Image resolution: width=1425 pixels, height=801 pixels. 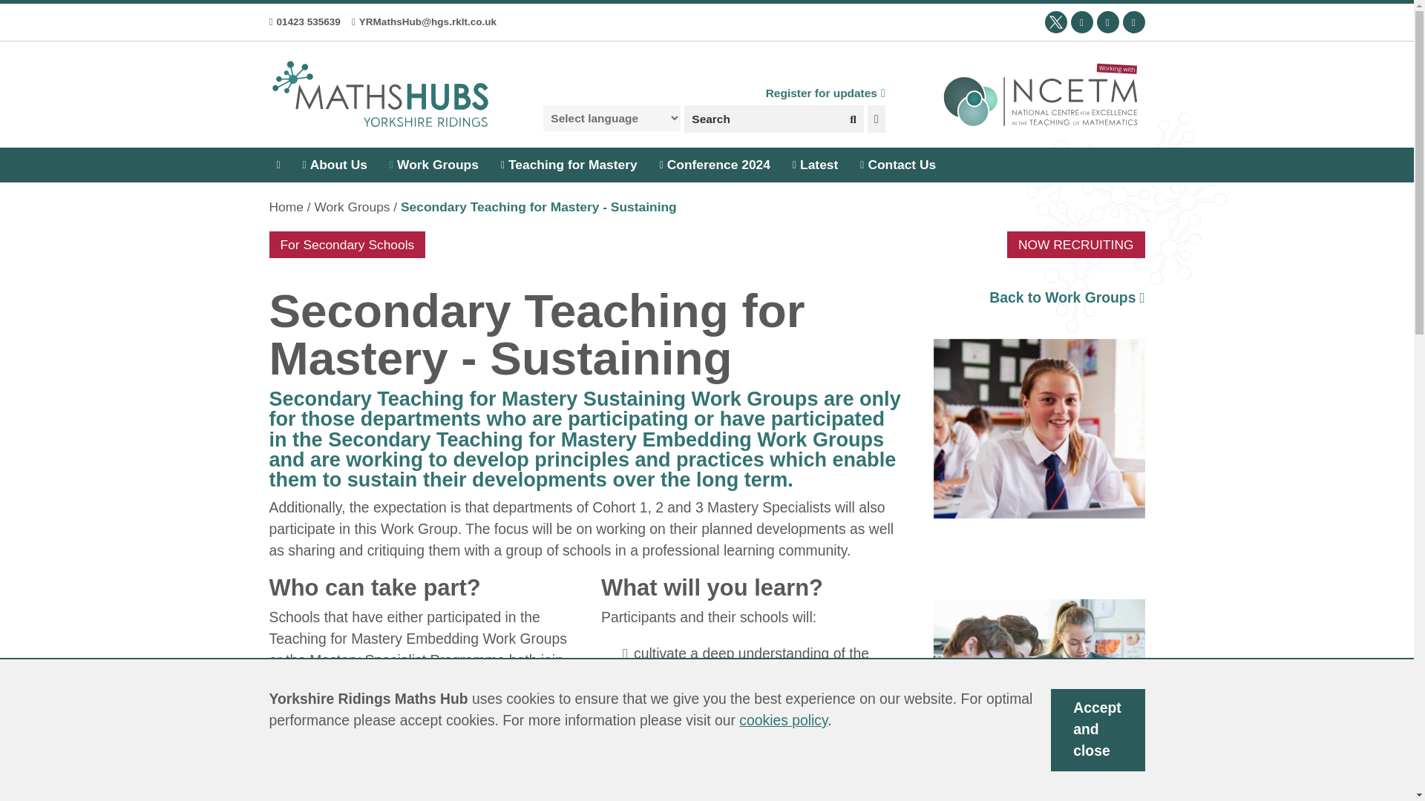 What do you see at coordinates (1107, 22) in the screenshot?
I see `LinkedIn` at bounding box center [1107, 22].